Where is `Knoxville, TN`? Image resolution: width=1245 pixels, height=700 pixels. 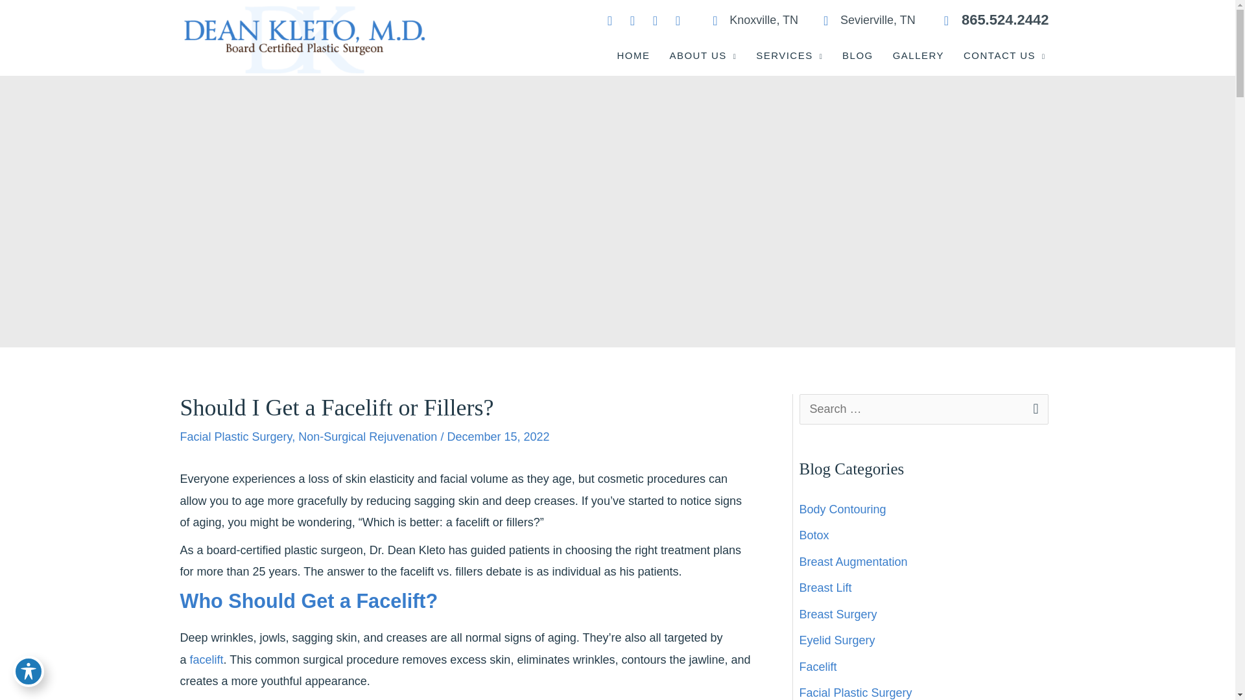 Knoxville, TN is located at coordinates (748, 21).